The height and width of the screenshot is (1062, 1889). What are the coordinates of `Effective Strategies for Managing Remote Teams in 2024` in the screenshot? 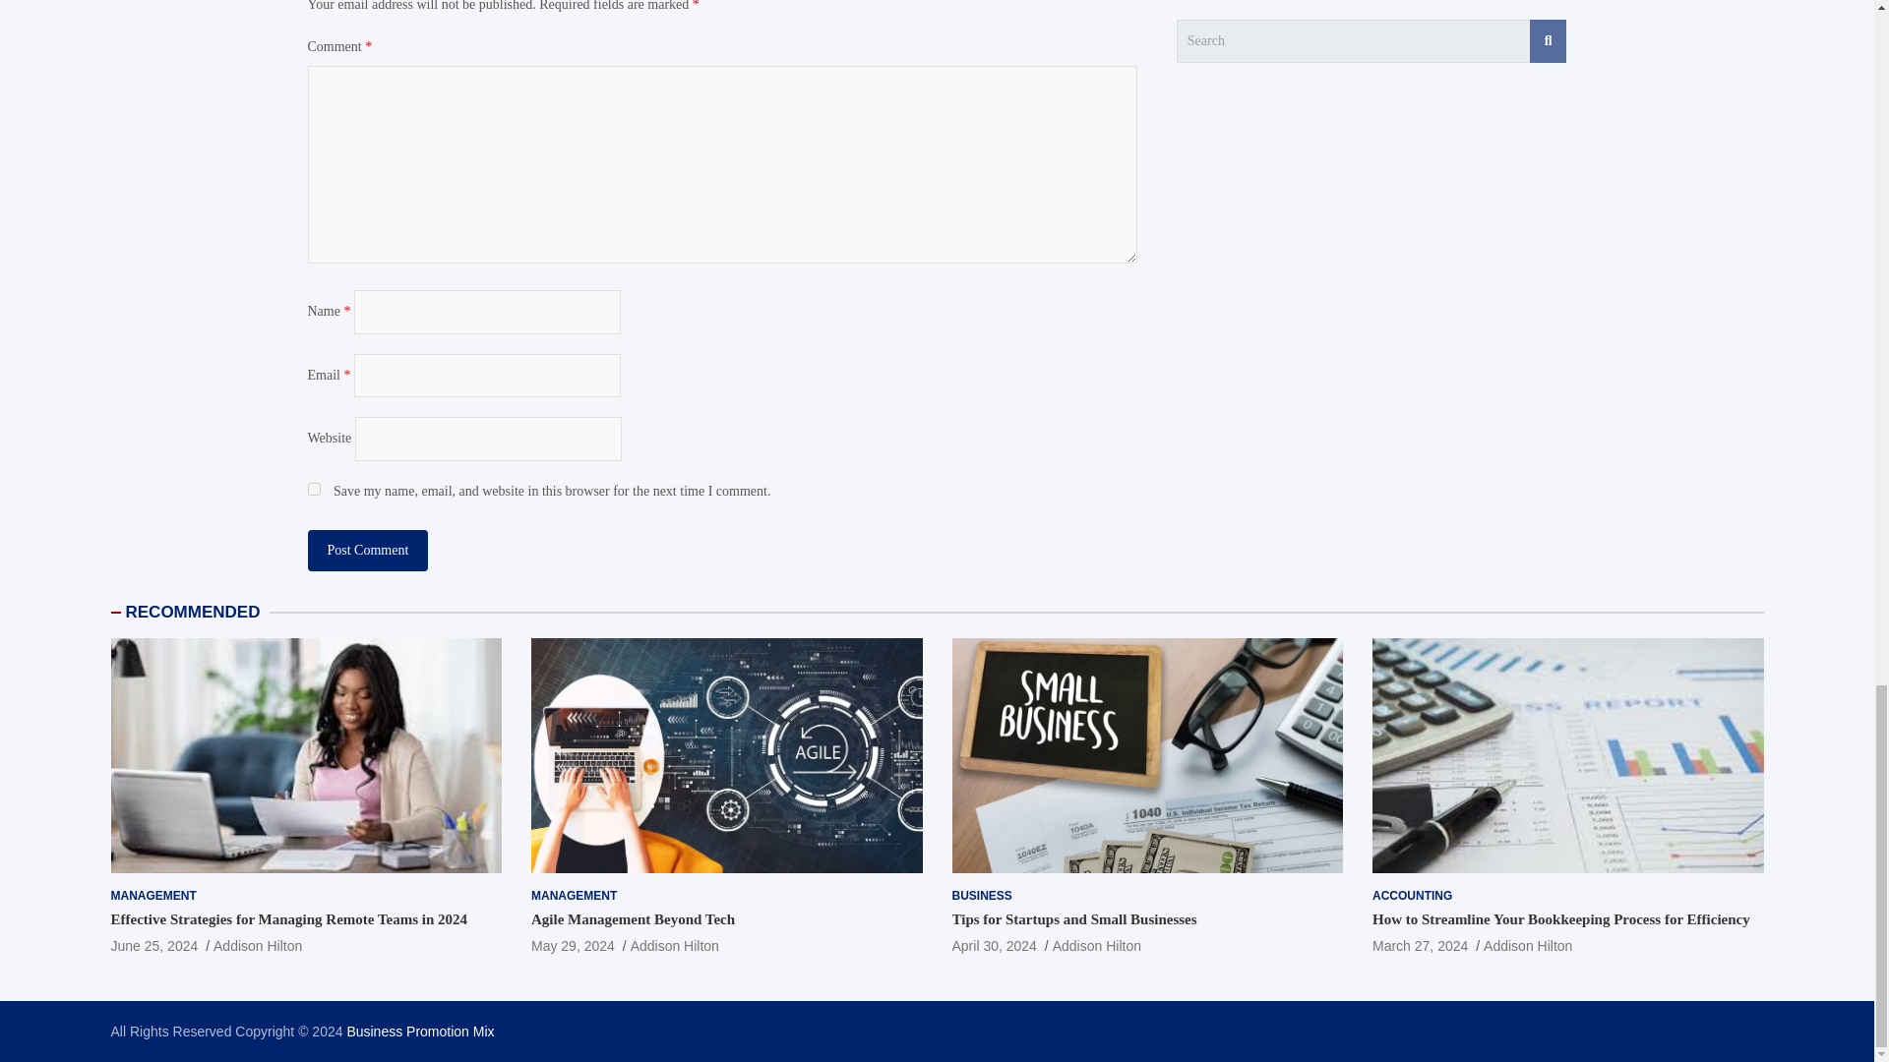 It's located at (153, 945).